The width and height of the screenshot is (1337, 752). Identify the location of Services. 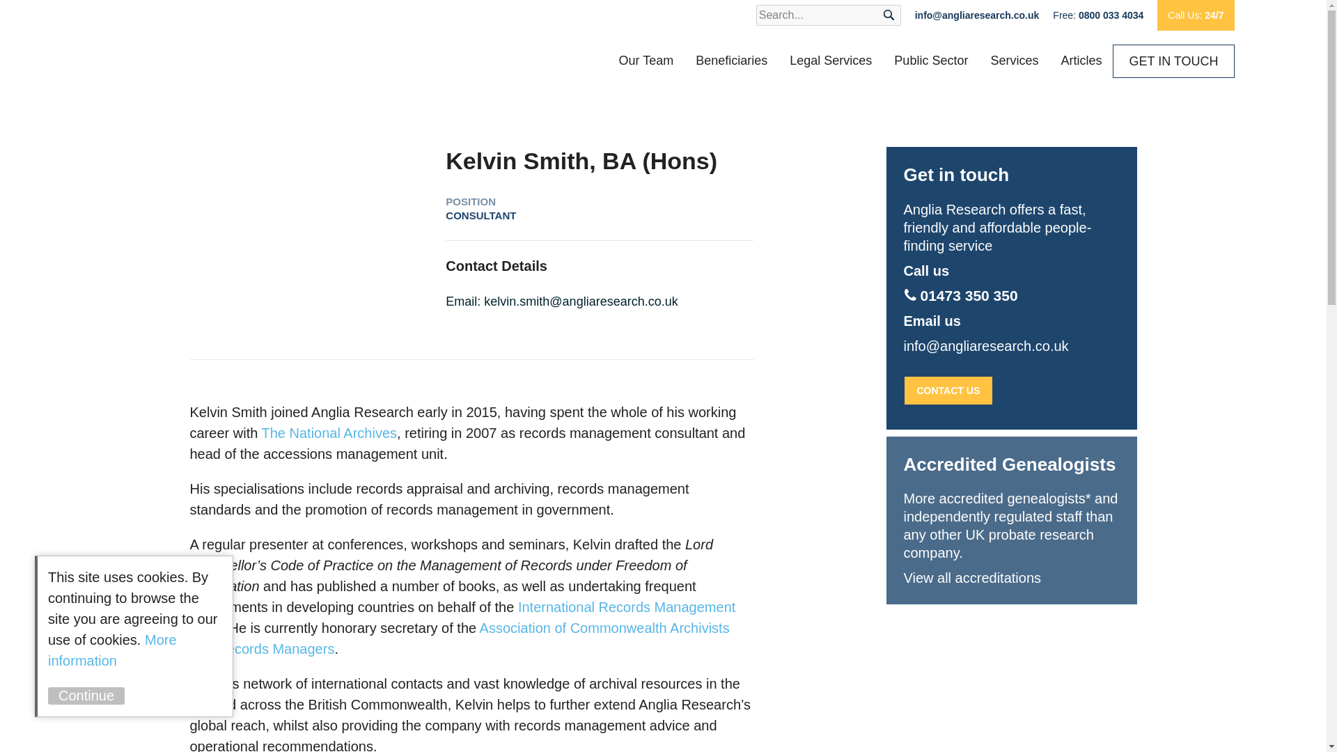
(1014, 60).